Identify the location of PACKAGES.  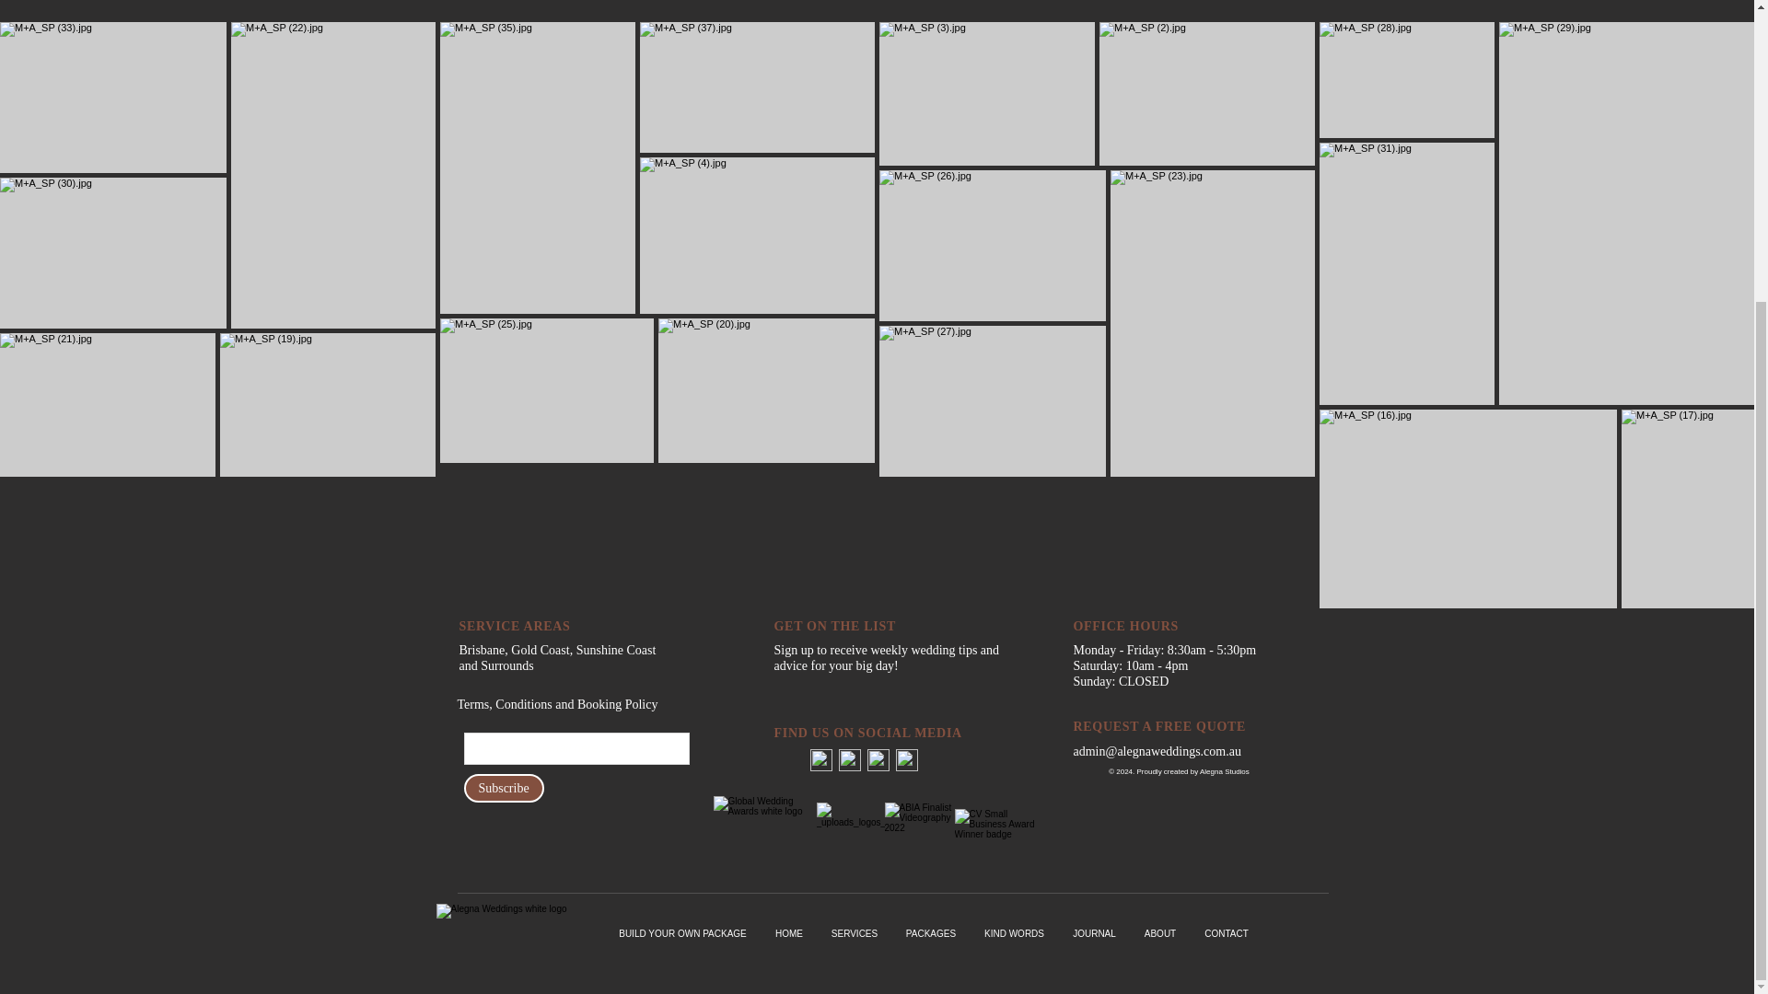
(930, 933).